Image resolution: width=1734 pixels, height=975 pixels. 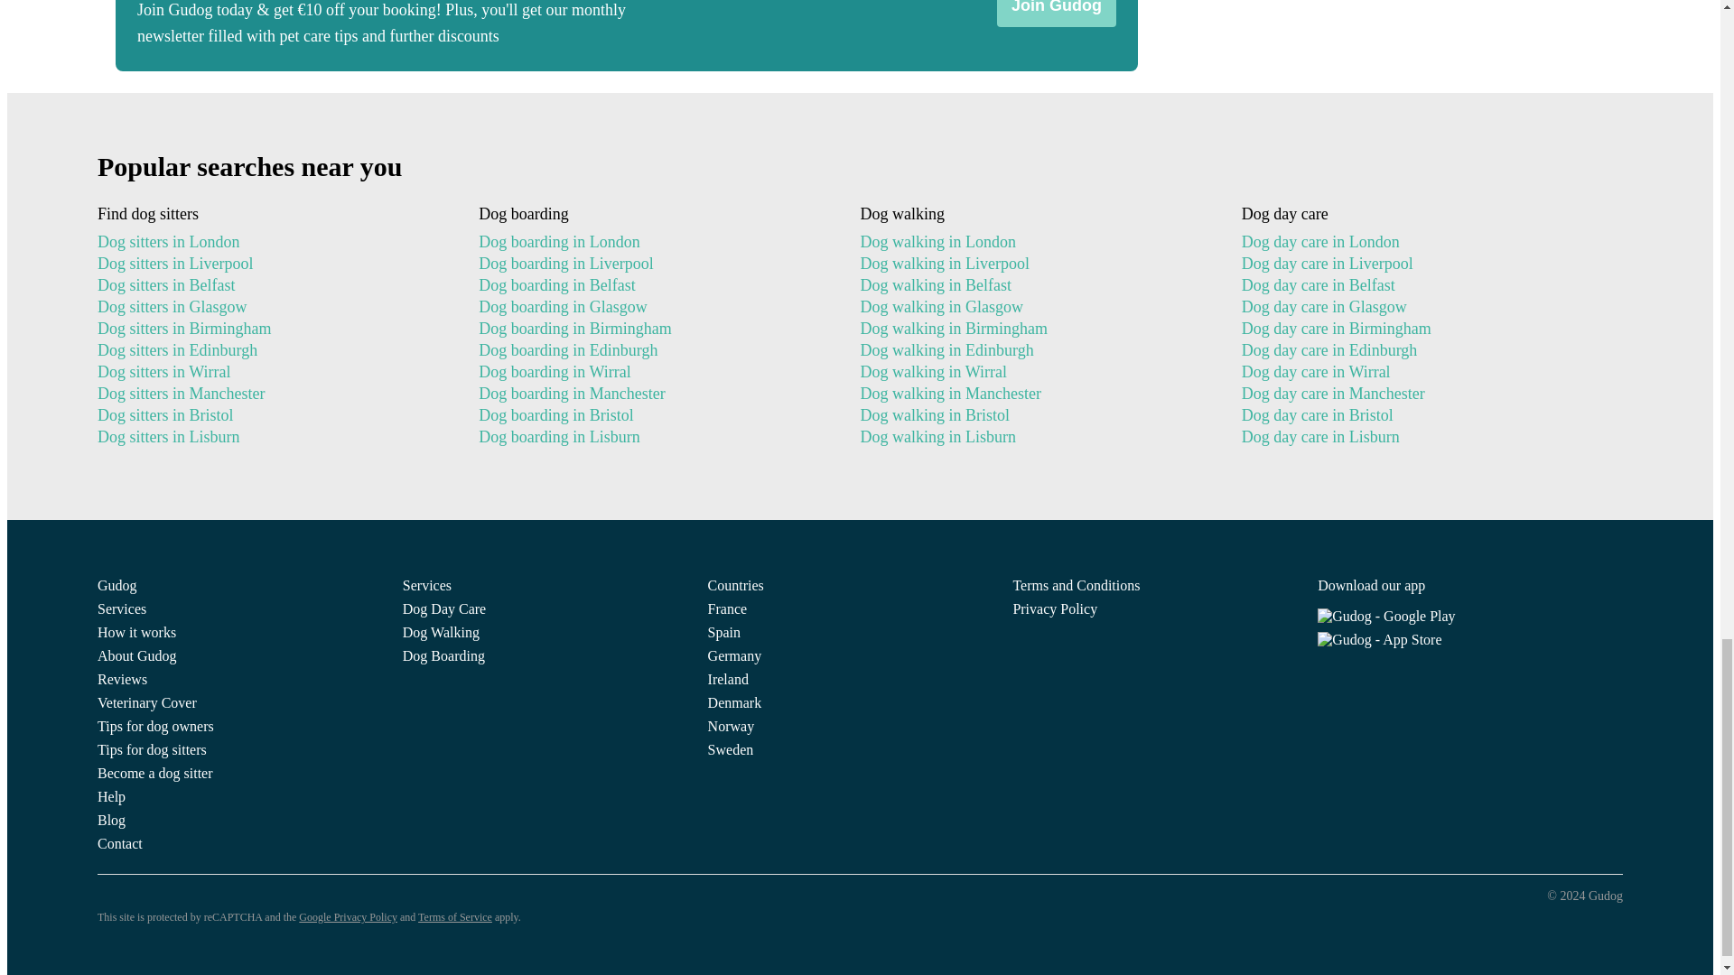 I want to click on Dog sitters in Birmingham, so click(x=273, y=329).